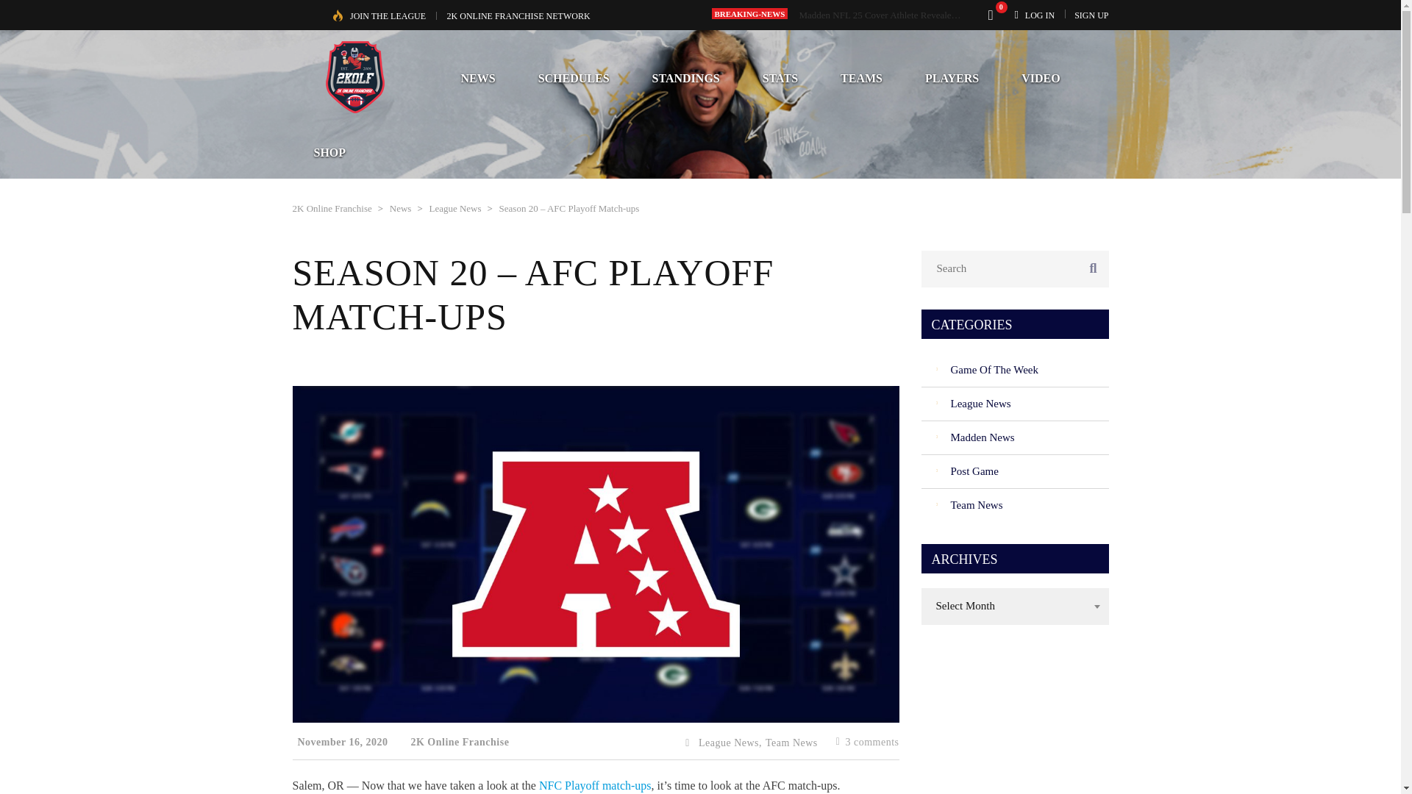  I want to click on Go to News., so click(400, 208).